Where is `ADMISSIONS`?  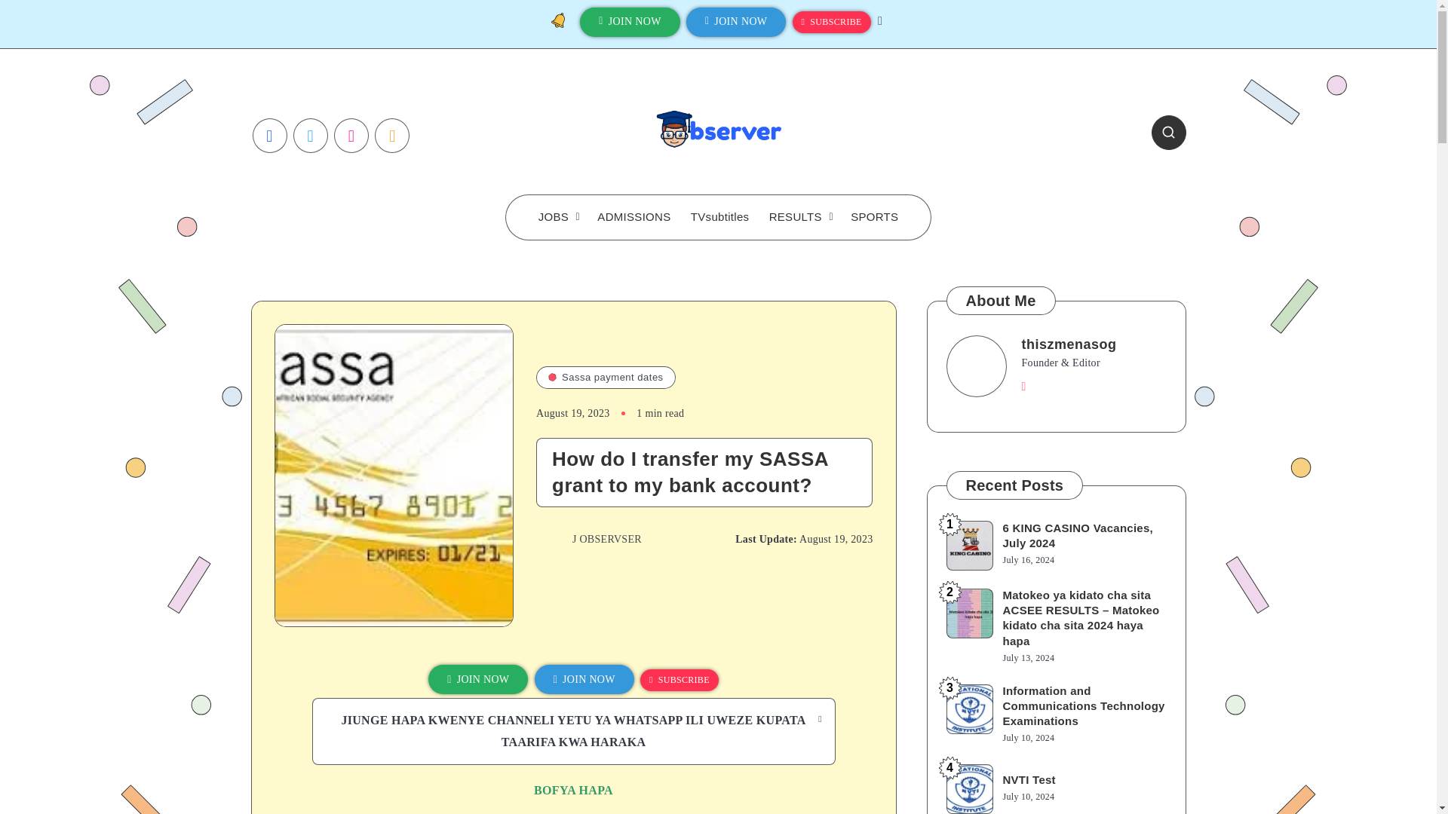
ADMISSIONS is located at coordinates (633, 217).